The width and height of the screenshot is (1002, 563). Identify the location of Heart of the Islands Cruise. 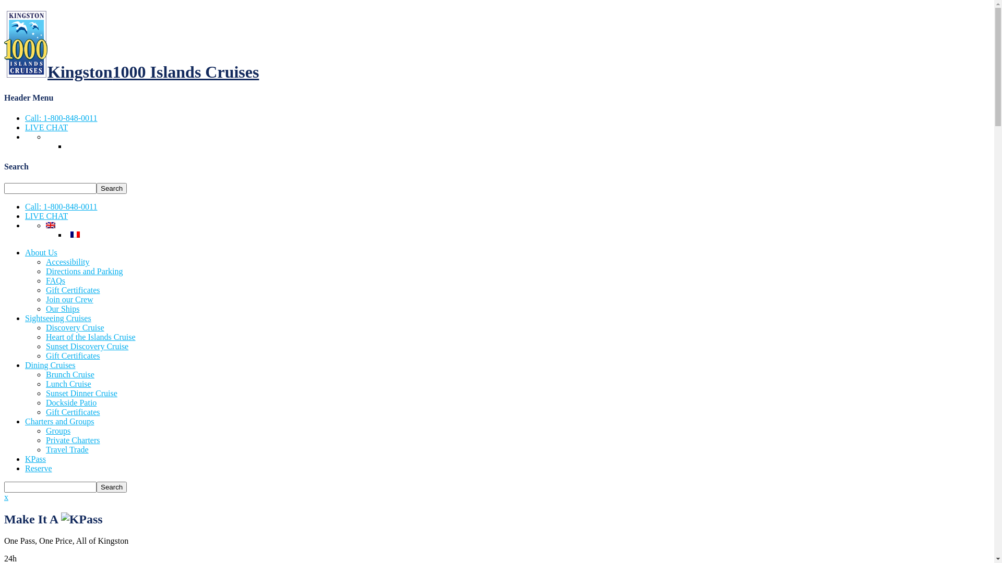
(91, 337).